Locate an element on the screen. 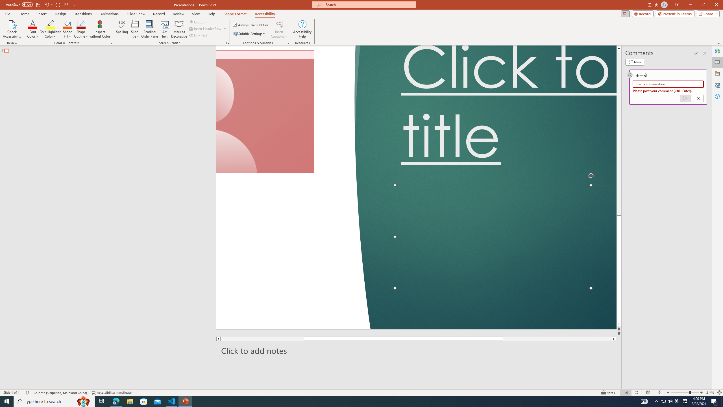 This screenshot has height=407, width=723. Shape Fill is located at coordinates (67, 29).